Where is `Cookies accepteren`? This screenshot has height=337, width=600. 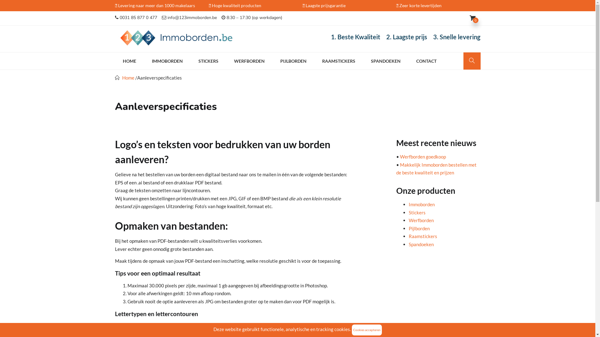 Cookies accepteren is located at coordinates (367, 330).